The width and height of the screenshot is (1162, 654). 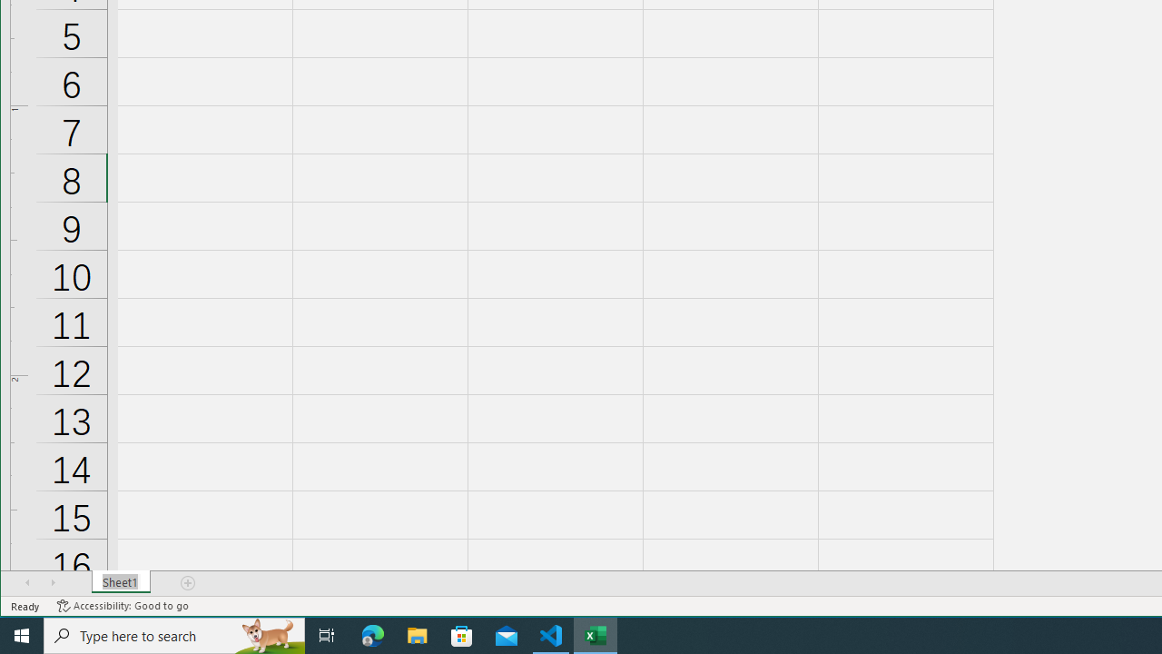 What do you see at coordinates (551, 636) in the screenshot?
I see `Visual Studio Code - 1 running window` at bounding box center [551, 636].